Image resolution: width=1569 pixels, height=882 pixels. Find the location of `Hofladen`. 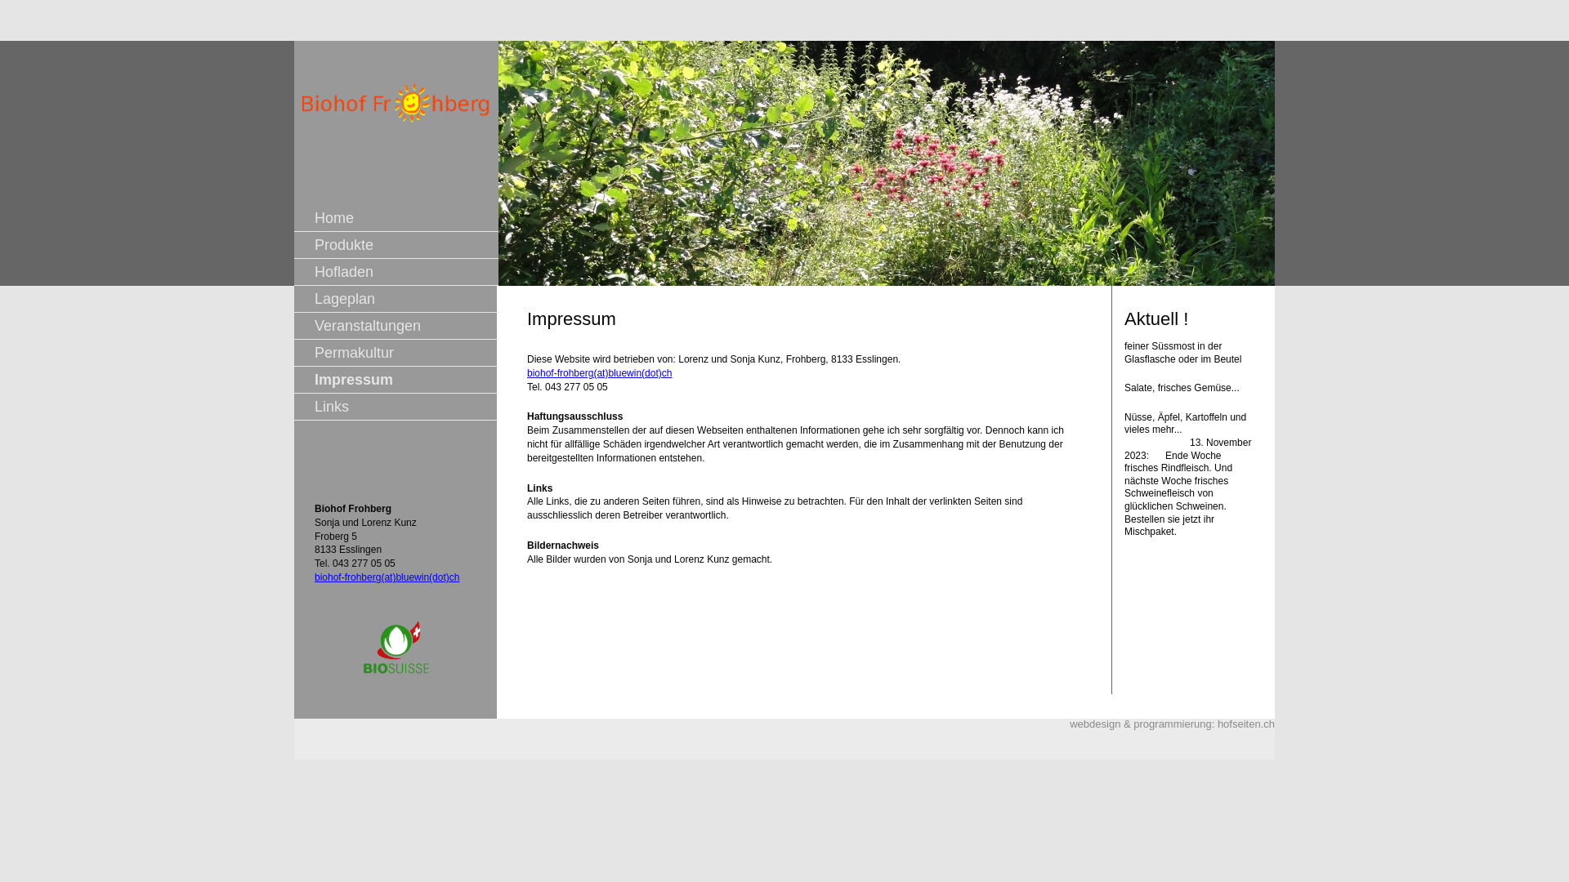

Hofladen is located at coordinates (344, 272).